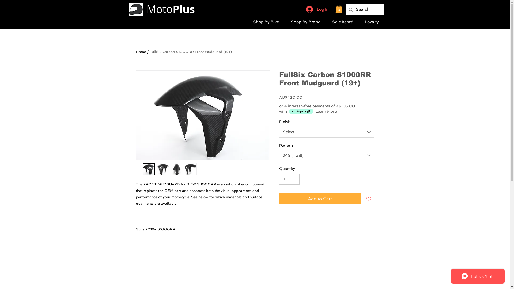  Describe the element at coordinates (317, 9) in the screenshot. I see `Log In` at that location.